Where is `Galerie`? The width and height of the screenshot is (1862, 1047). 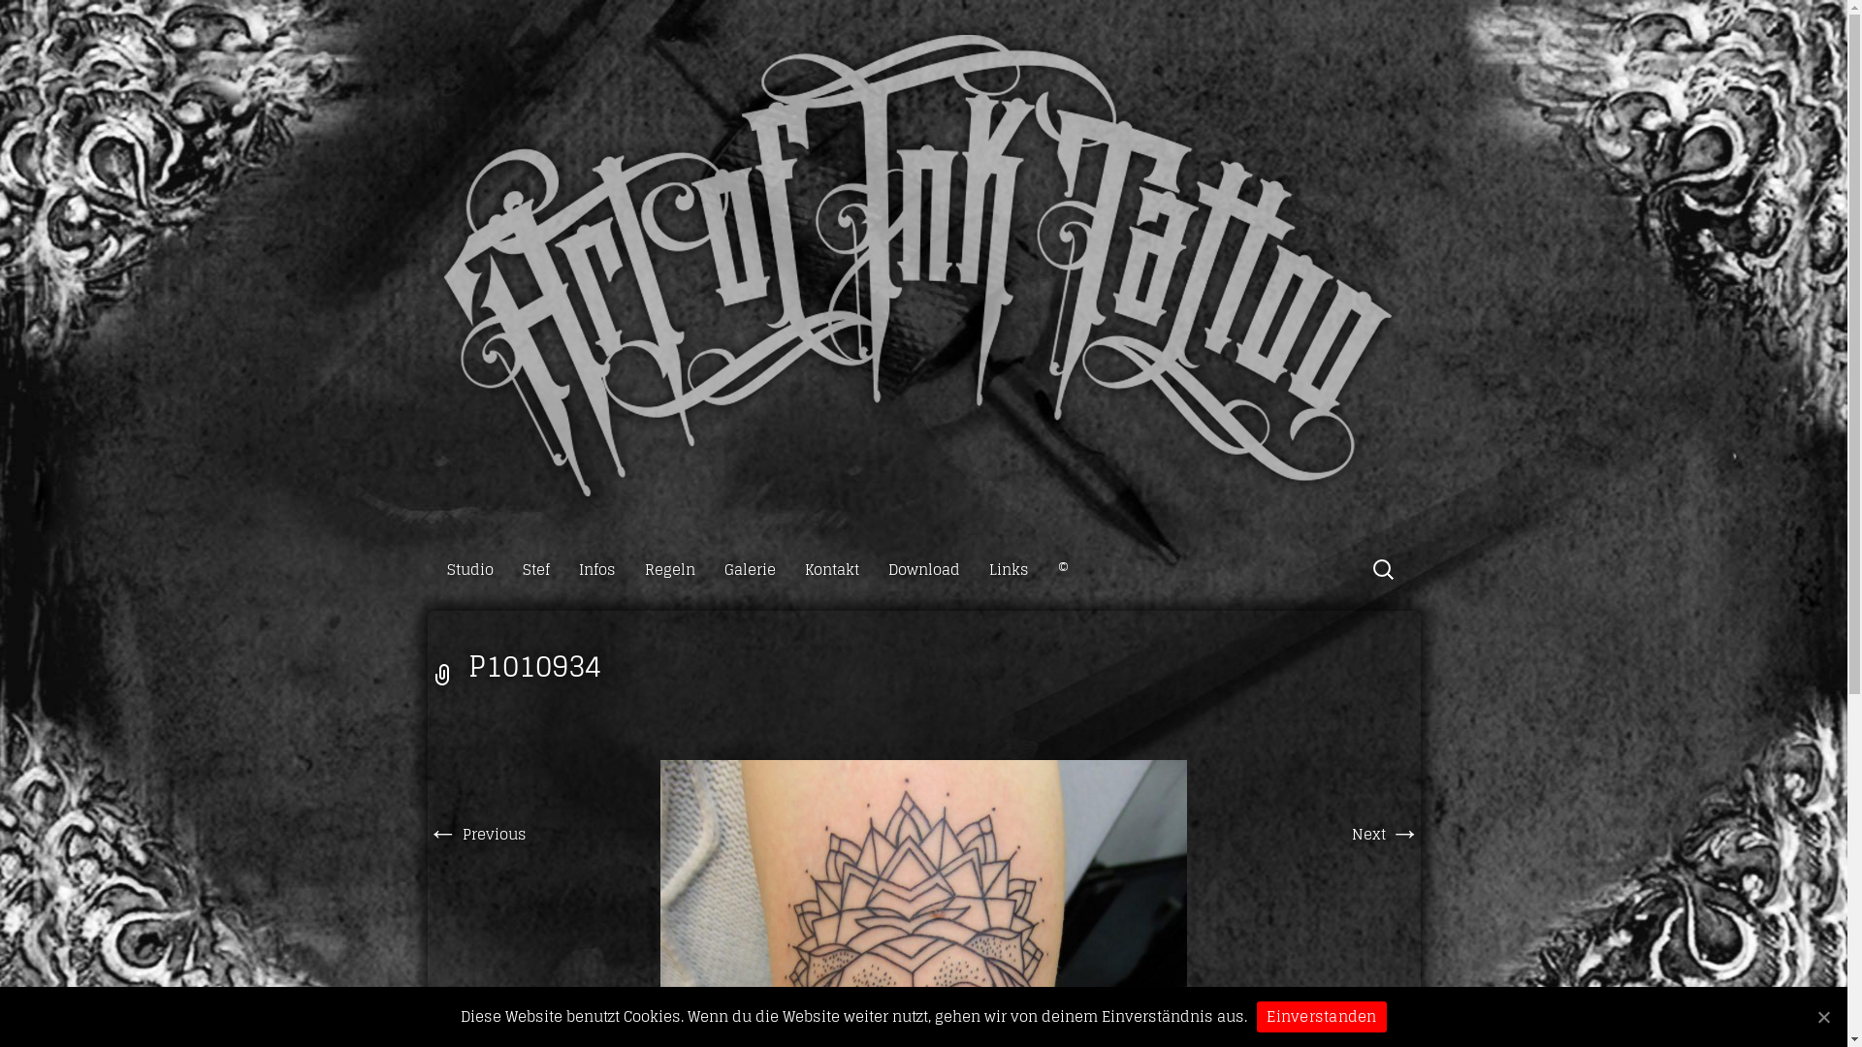
Galerie is located at coordinates (743, 570).